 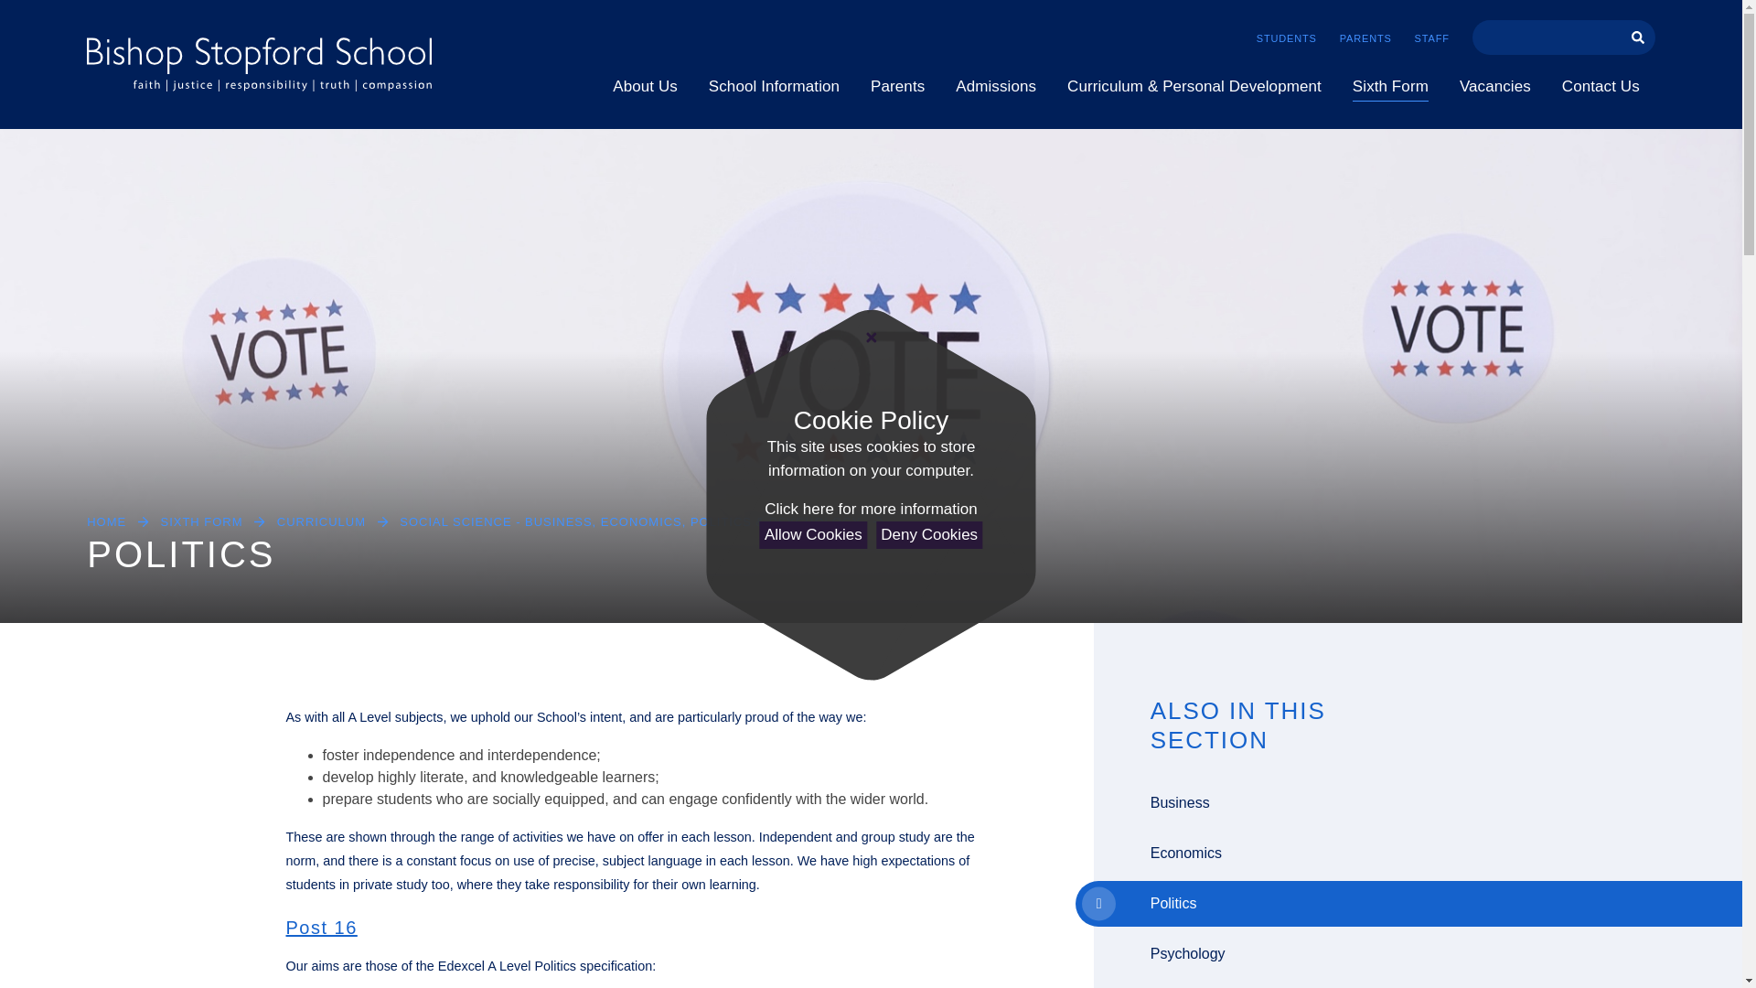 I want to click on Deny Cookies, so click(x=929, y=535).